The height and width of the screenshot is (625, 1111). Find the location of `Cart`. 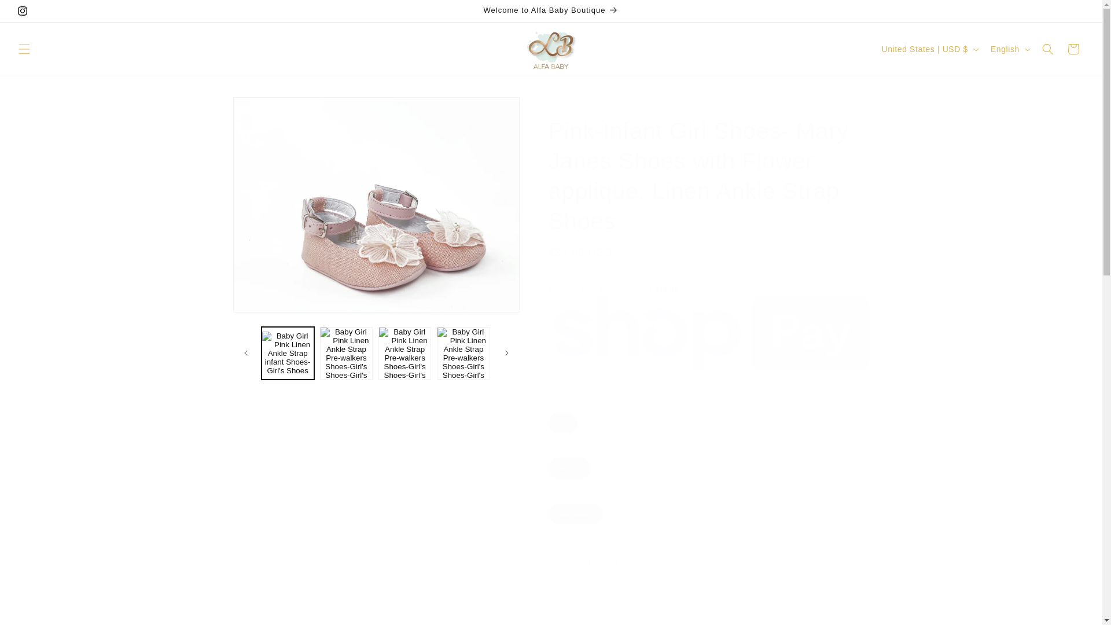

Cart is located at coordinates (1073, 49).